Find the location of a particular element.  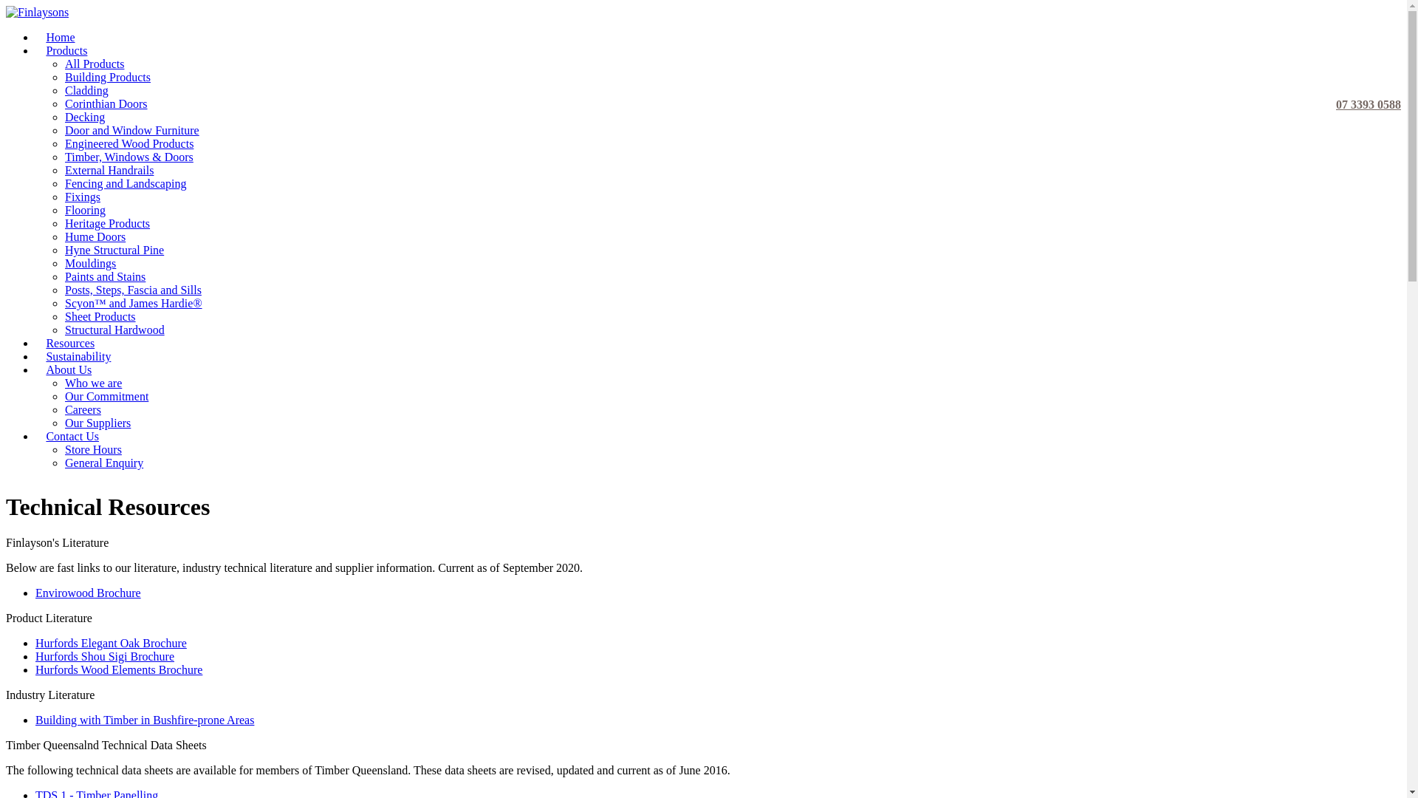

Timber, Windows & Doors is located at coordinates (129, 157).